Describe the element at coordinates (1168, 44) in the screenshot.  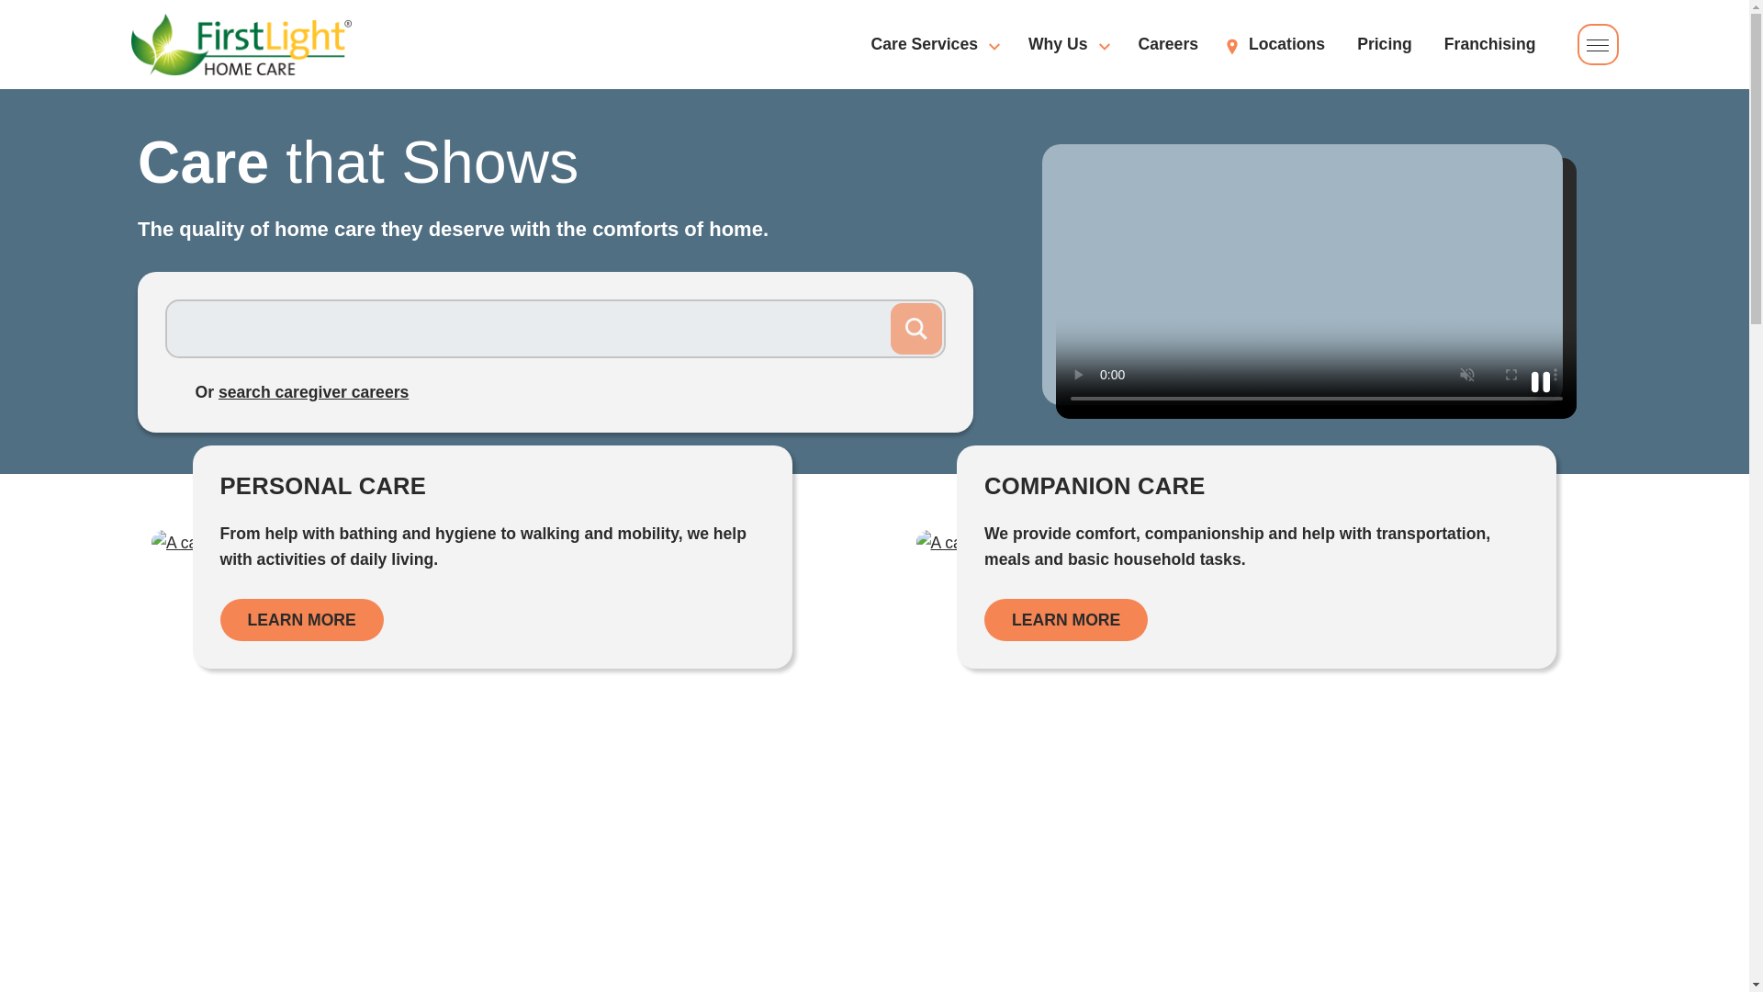
I see `Careers` at that location.